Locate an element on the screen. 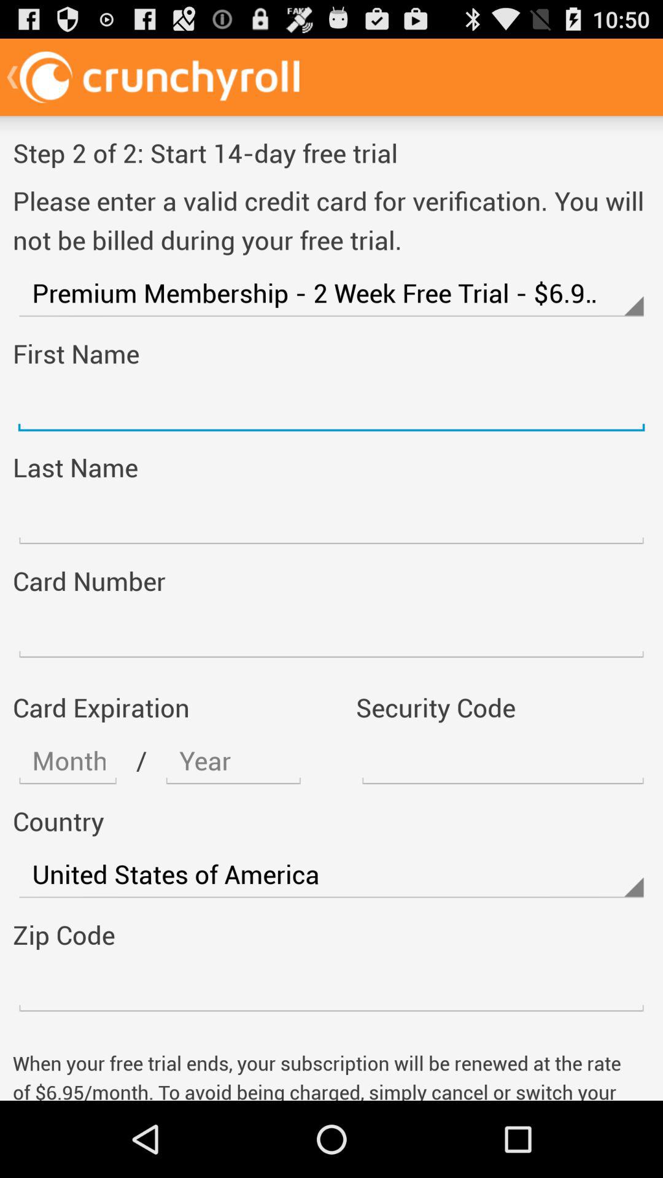 The height and width of the screenshot is (1178, 663). enter your first name is located at coordinates (331, 407).